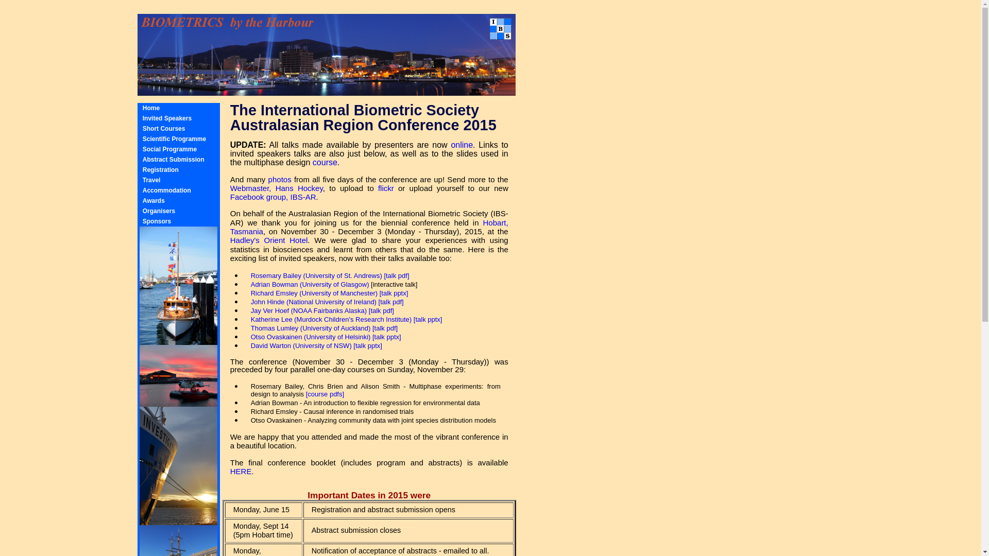 Image resolution: width=989 pixels, height=556 pixels. Describe the element at coordinates (325, 394) in the screenshot. I see `[course pdfs]` at that location.